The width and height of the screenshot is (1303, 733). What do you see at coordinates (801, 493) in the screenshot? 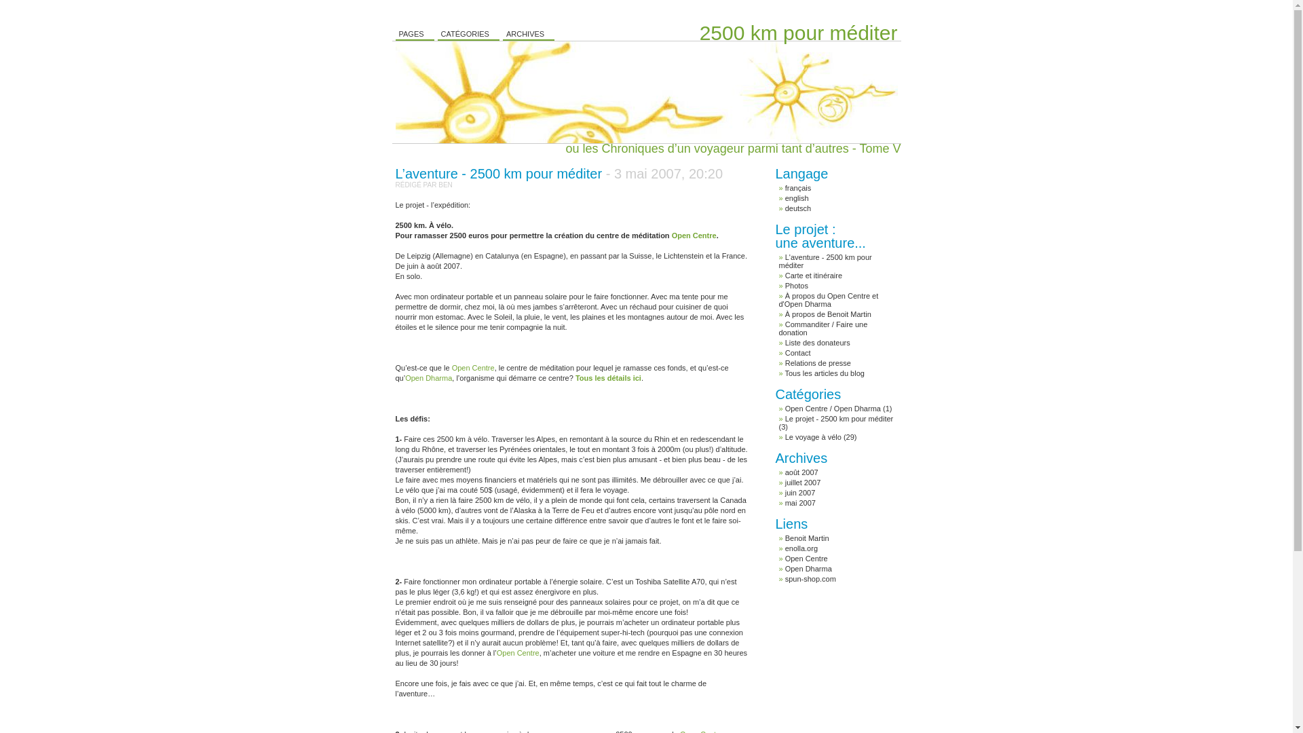
I see `juin 2007` at bounding box center [801, 493].